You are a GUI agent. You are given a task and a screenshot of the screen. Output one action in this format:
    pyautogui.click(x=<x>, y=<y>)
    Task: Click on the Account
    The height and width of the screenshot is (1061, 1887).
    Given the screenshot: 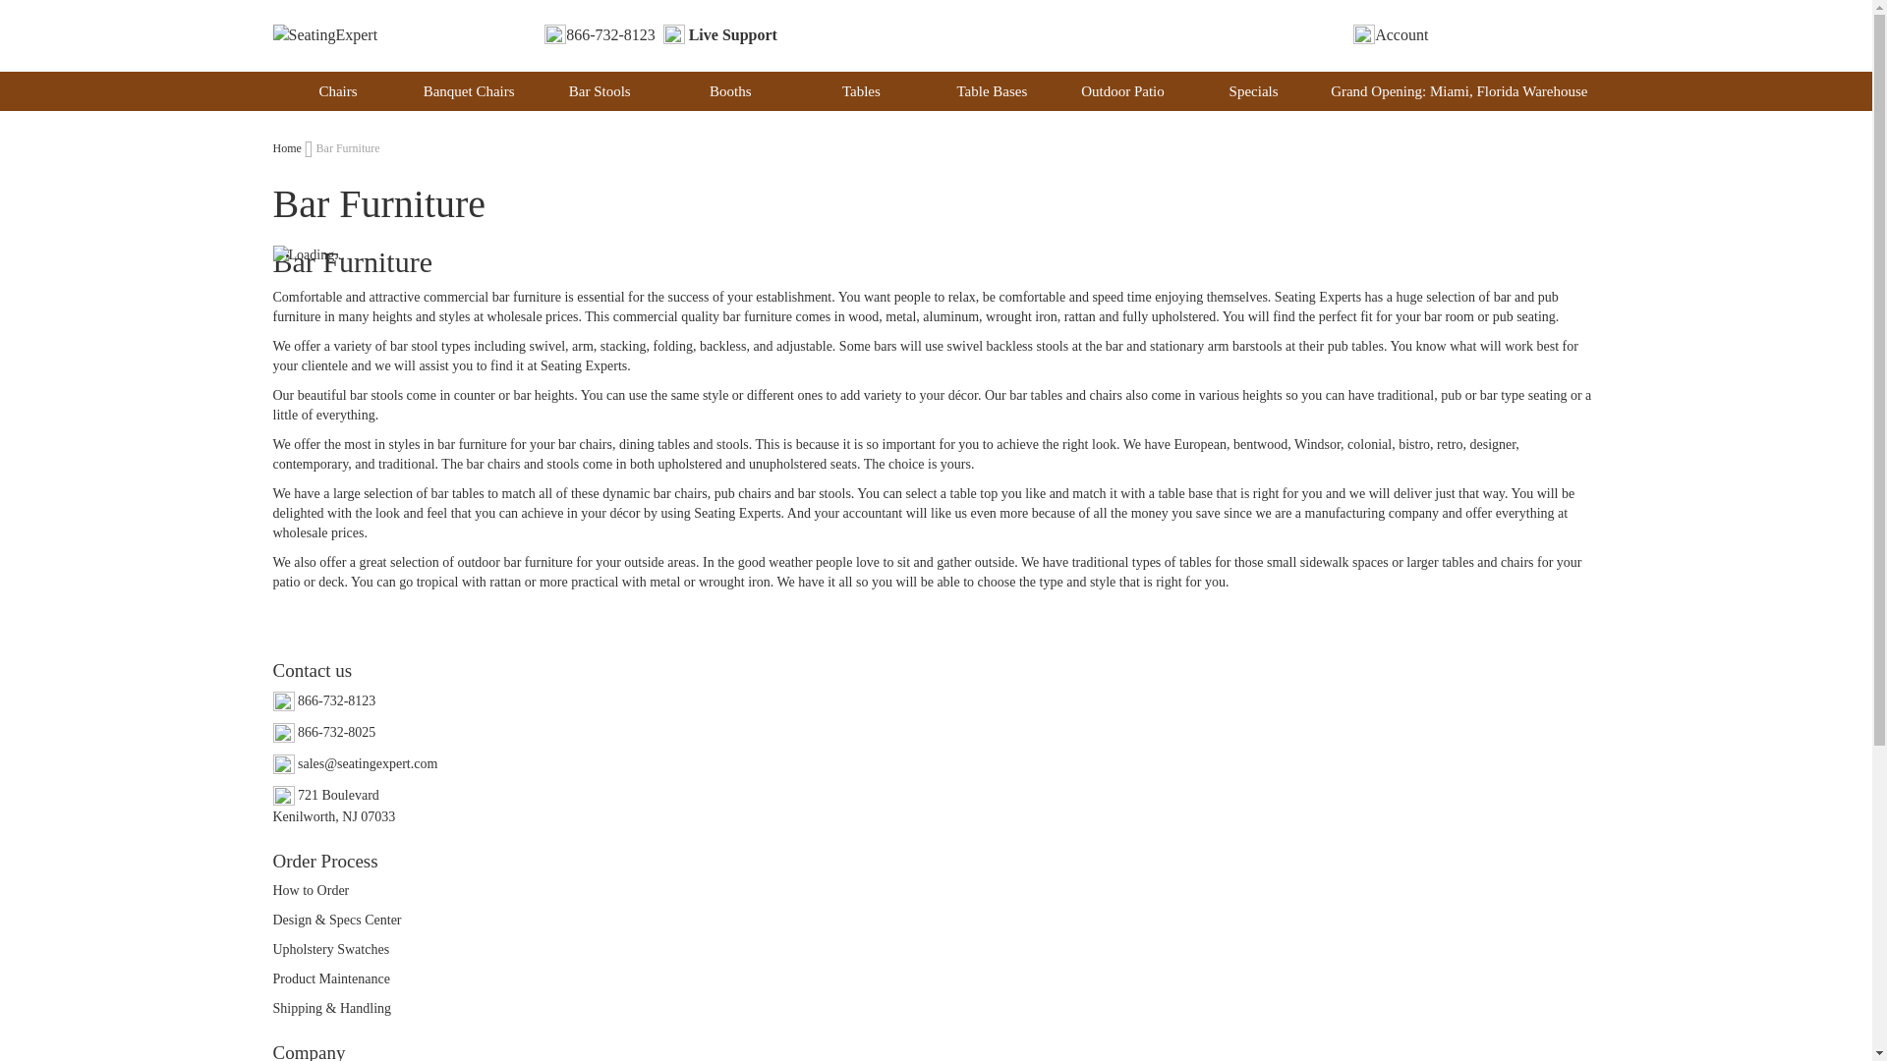 What is the action you would take?
    pyautogui.click(x=1390, y=35)
    